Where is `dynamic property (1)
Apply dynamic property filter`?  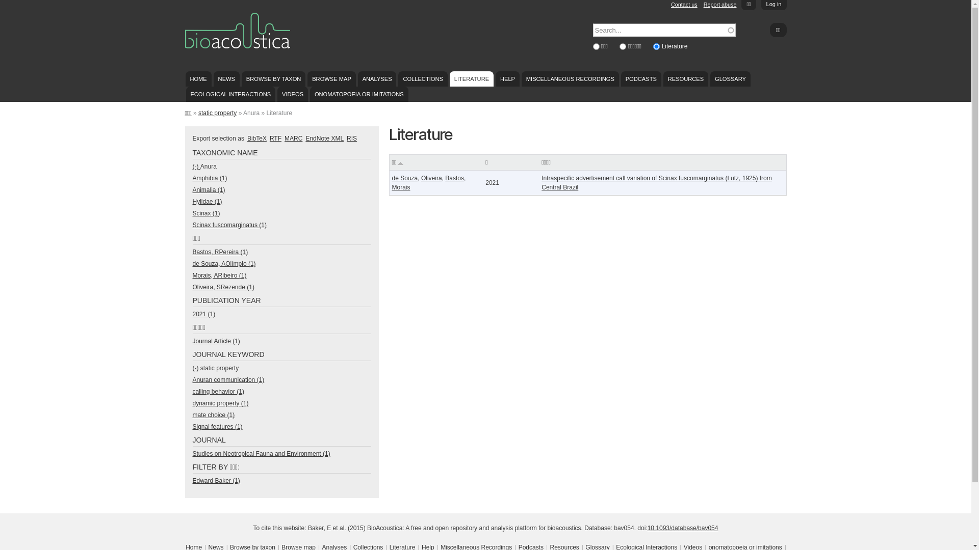
dynamic property (1)
Apply dynamic property filter is located at coordinates (221, 403).